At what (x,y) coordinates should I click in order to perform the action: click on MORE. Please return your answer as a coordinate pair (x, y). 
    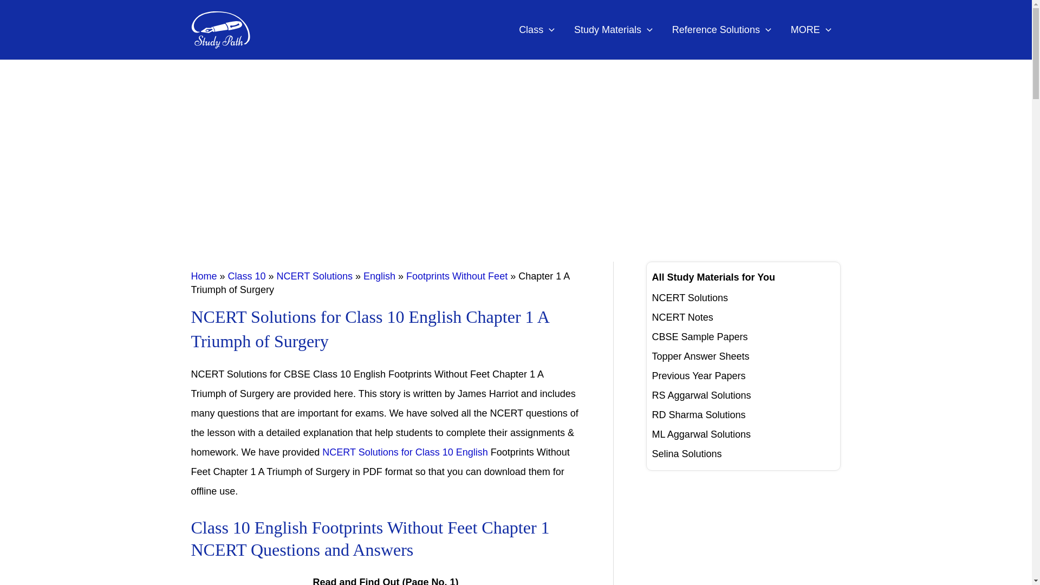
    Looking at the image, I should click on (811, 30).